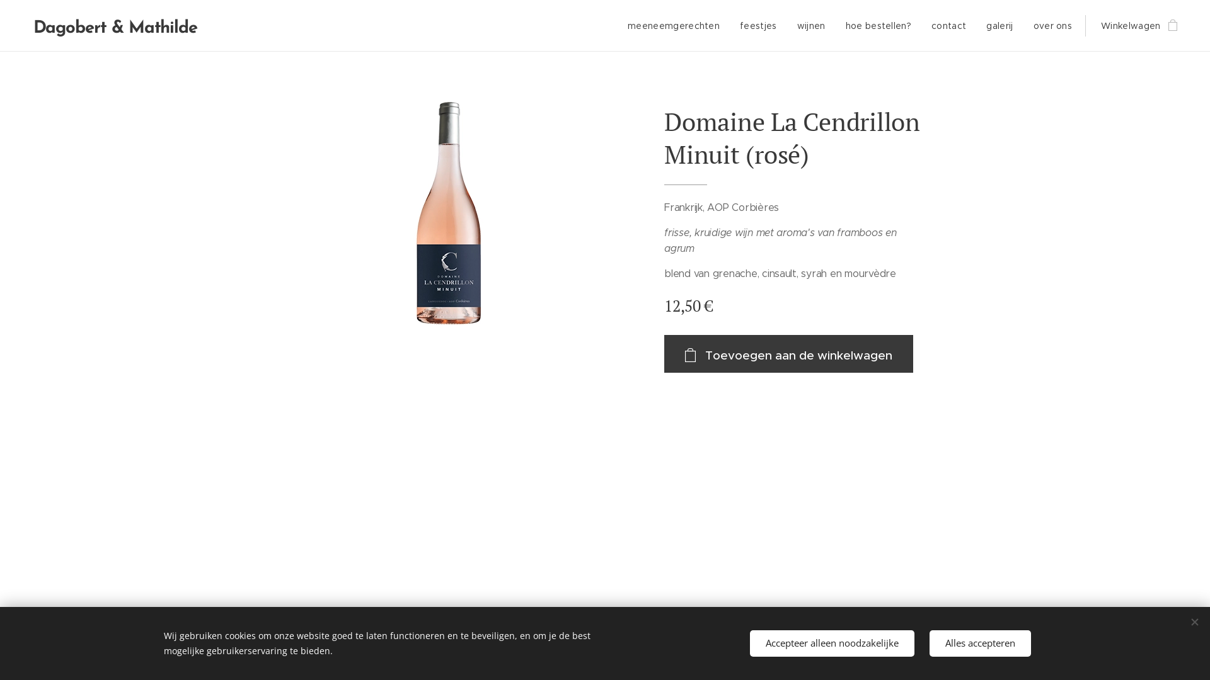 The image size is (1210, 680). What do you see at coordinates (759, 26) in the screenshot?
I see `feestjes` at bounding box center [759, 26].